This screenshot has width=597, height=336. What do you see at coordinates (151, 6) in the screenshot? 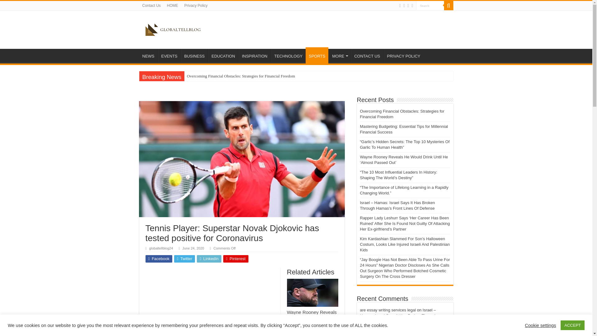
I see `Contact Us` at bounding box center [151, 6].